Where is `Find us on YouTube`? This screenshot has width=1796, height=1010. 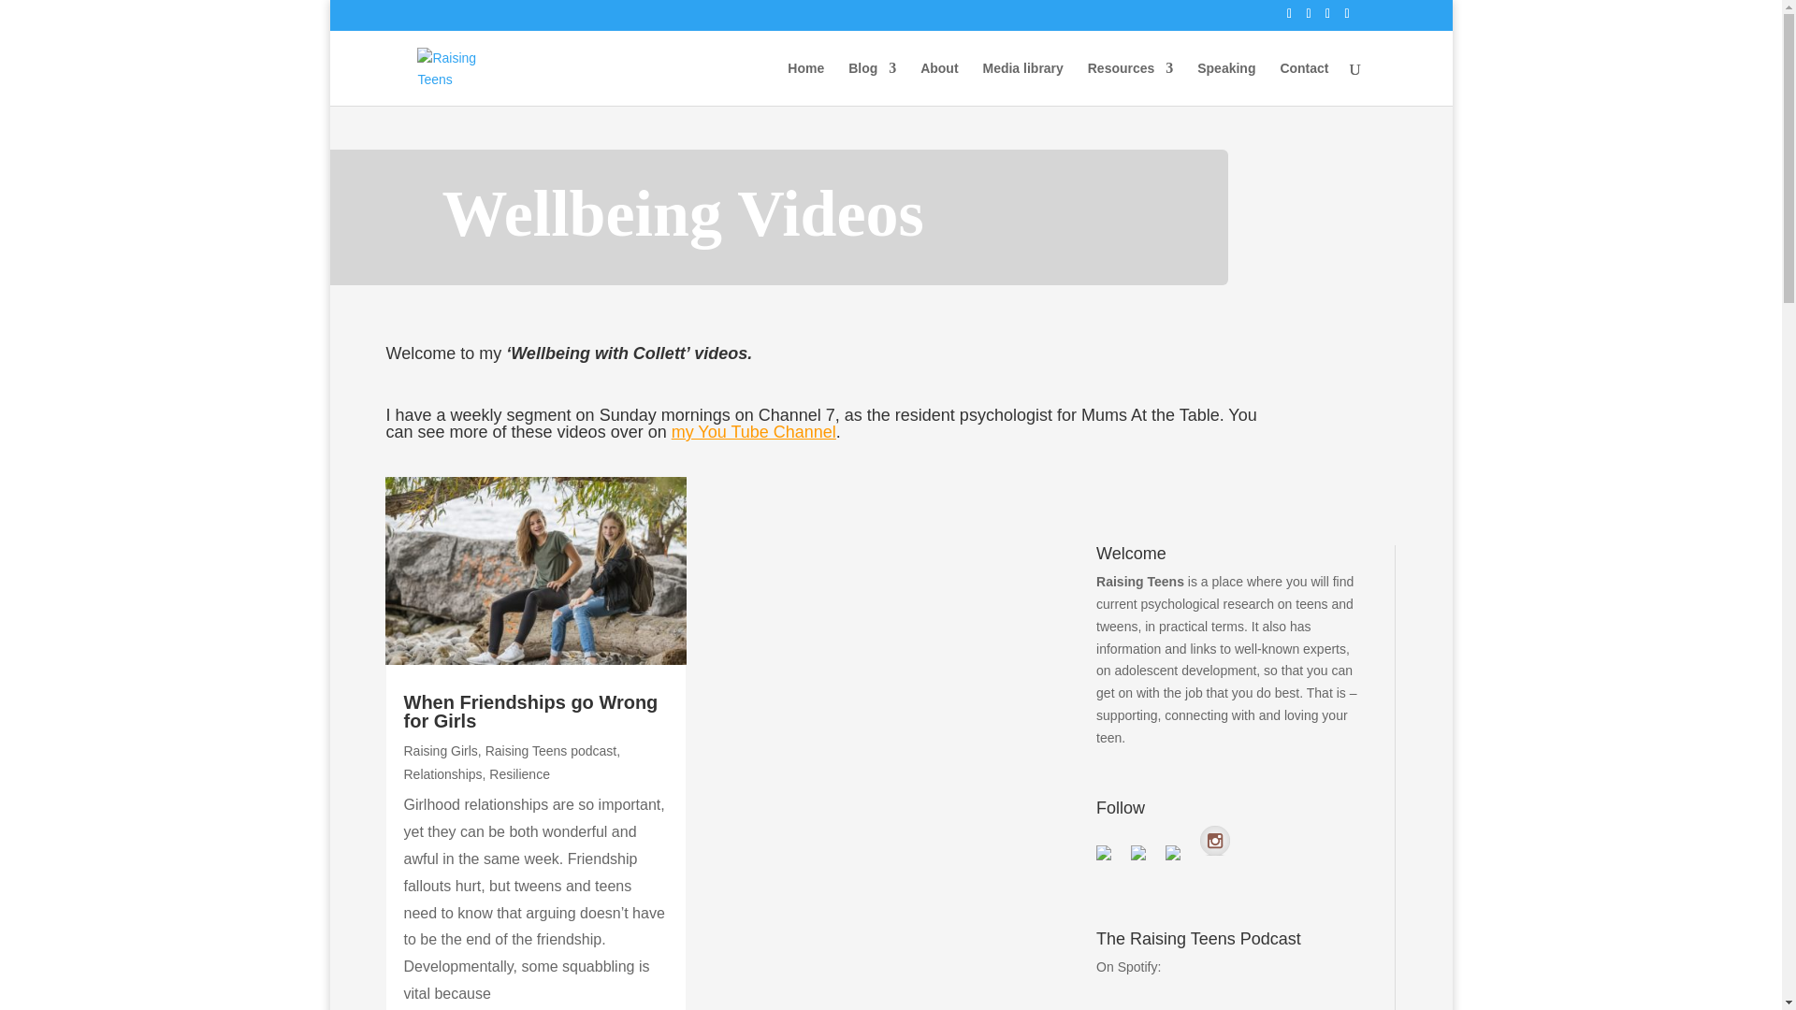 Find us on YouTube is located at coordinates (1180, 860).